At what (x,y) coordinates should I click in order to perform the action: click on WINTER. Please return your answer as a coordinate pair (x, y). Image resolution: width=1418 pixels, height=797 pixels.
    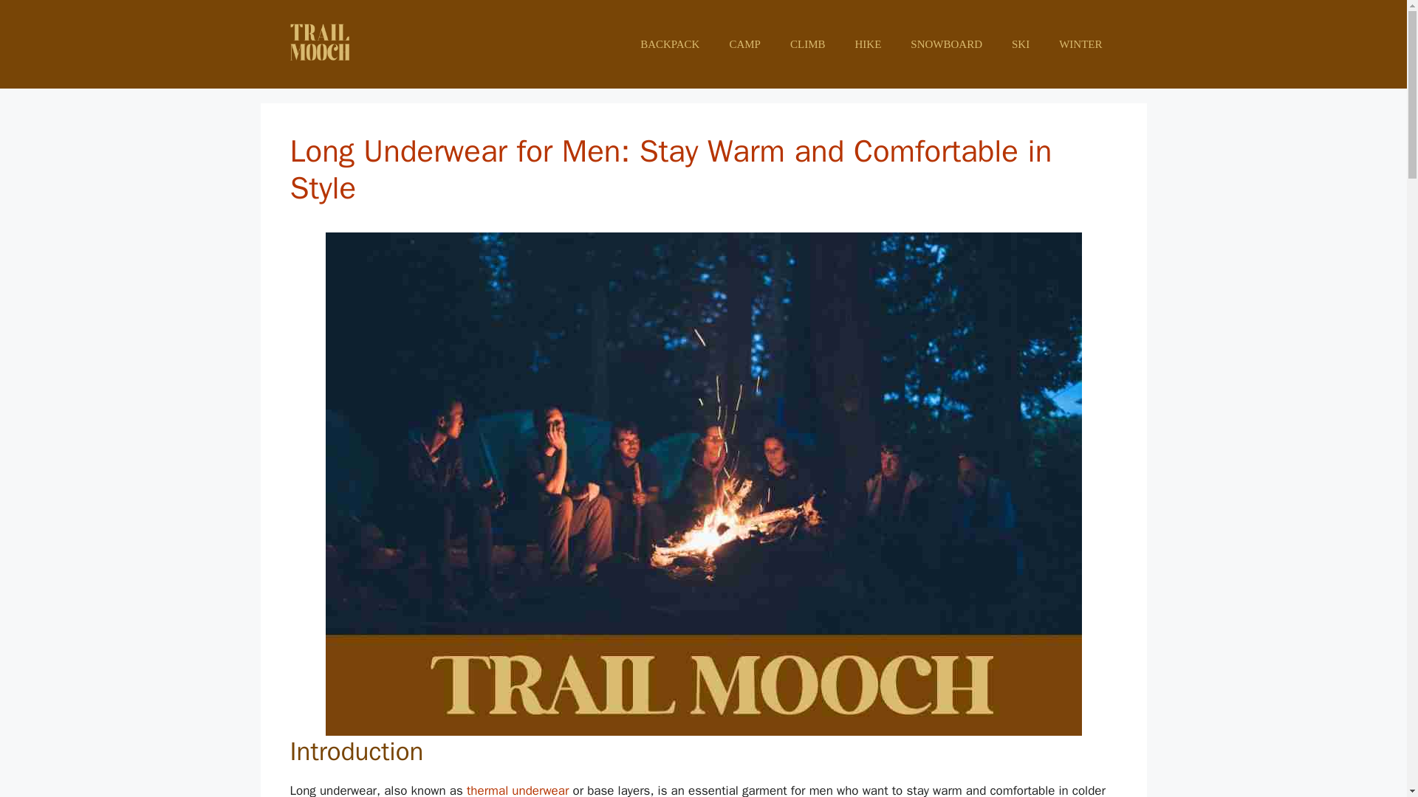
    Looking at the image, I should click on (1080, 44).